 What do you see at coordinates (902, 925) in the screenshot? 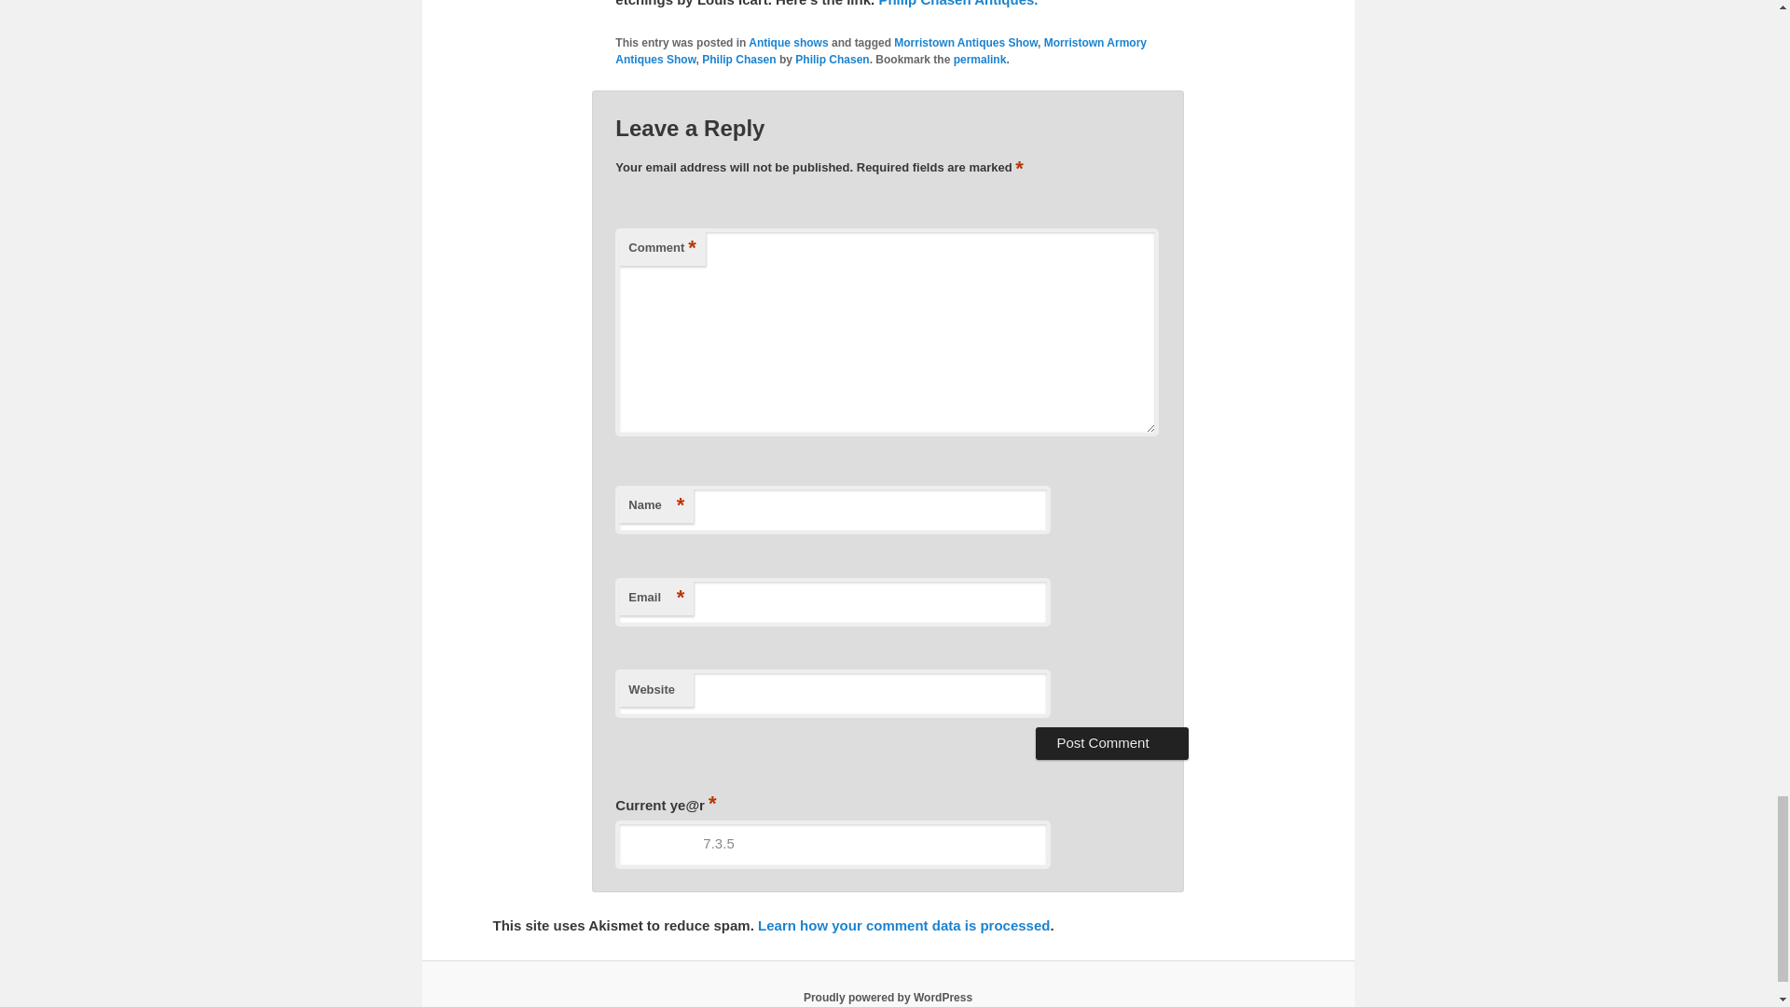
I see `Learn how your comment data is processed` at bounding box center [902, 925].